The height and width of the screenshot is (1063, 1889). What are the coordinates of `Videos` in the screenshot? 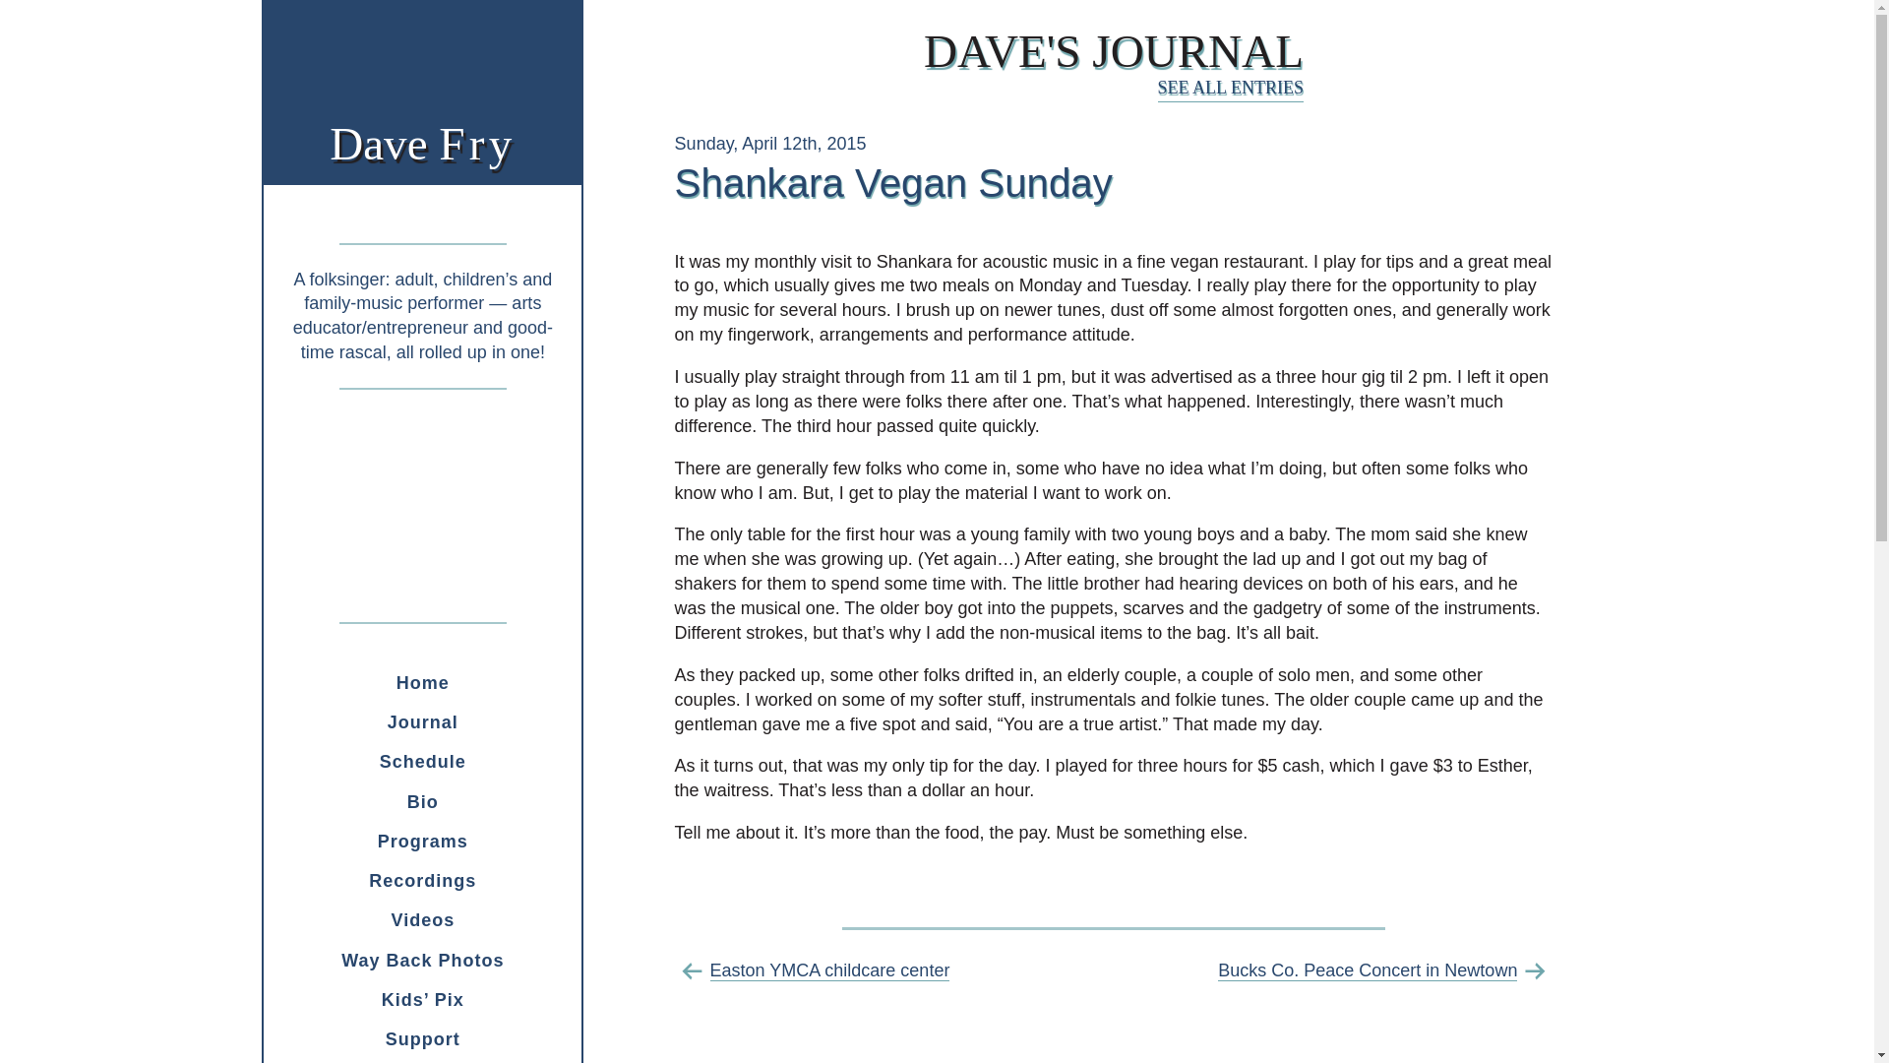 It's located at (423, 761).